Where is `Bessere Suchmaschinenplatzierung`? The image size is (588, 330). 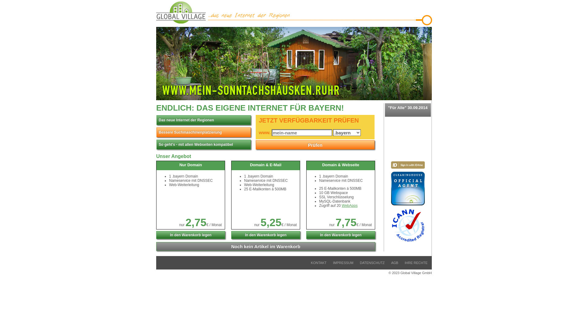
Bessere Suchmaschinenplatzierung is located at coordinates (204, 132).